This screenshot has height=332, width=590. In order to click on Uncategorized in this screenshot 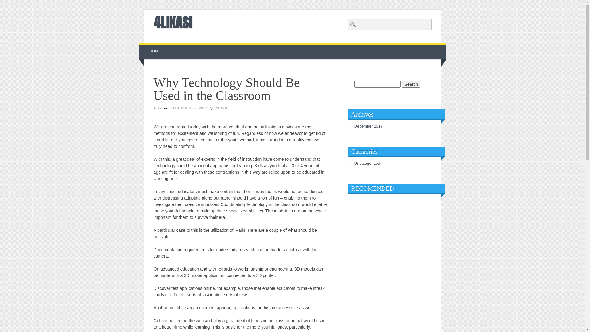, I will do `click(367, 164)`.